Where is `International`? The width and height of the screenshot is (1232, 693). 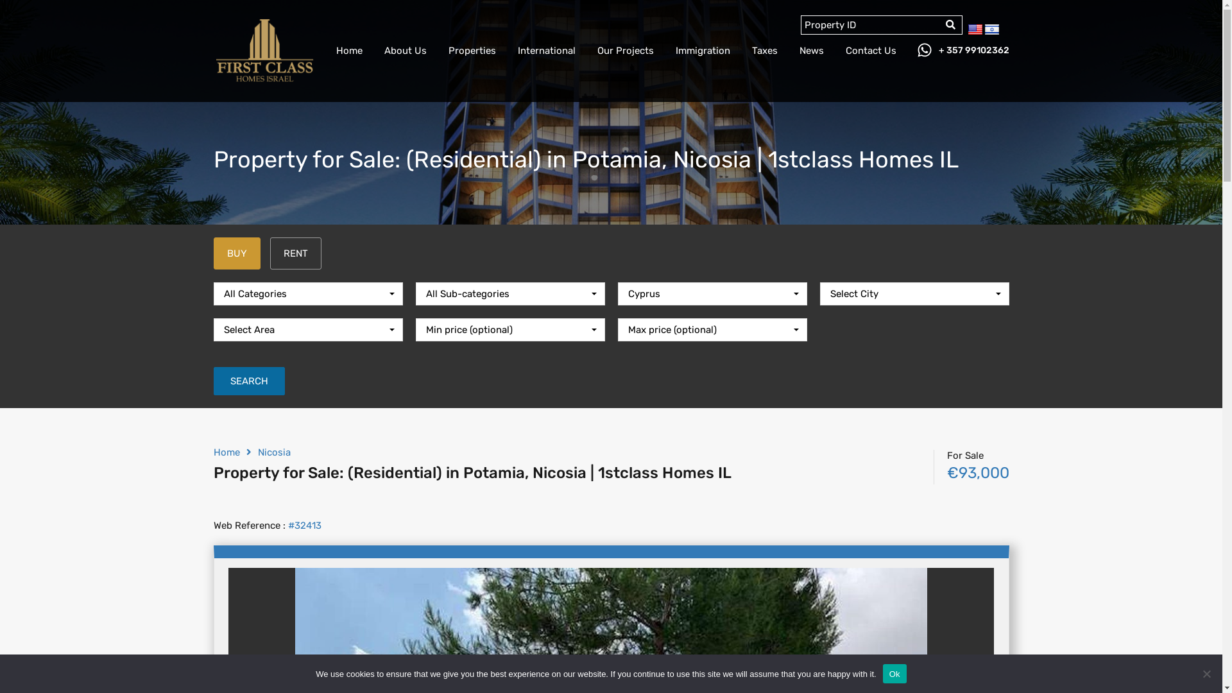
International is located at coordinates (547, 51).